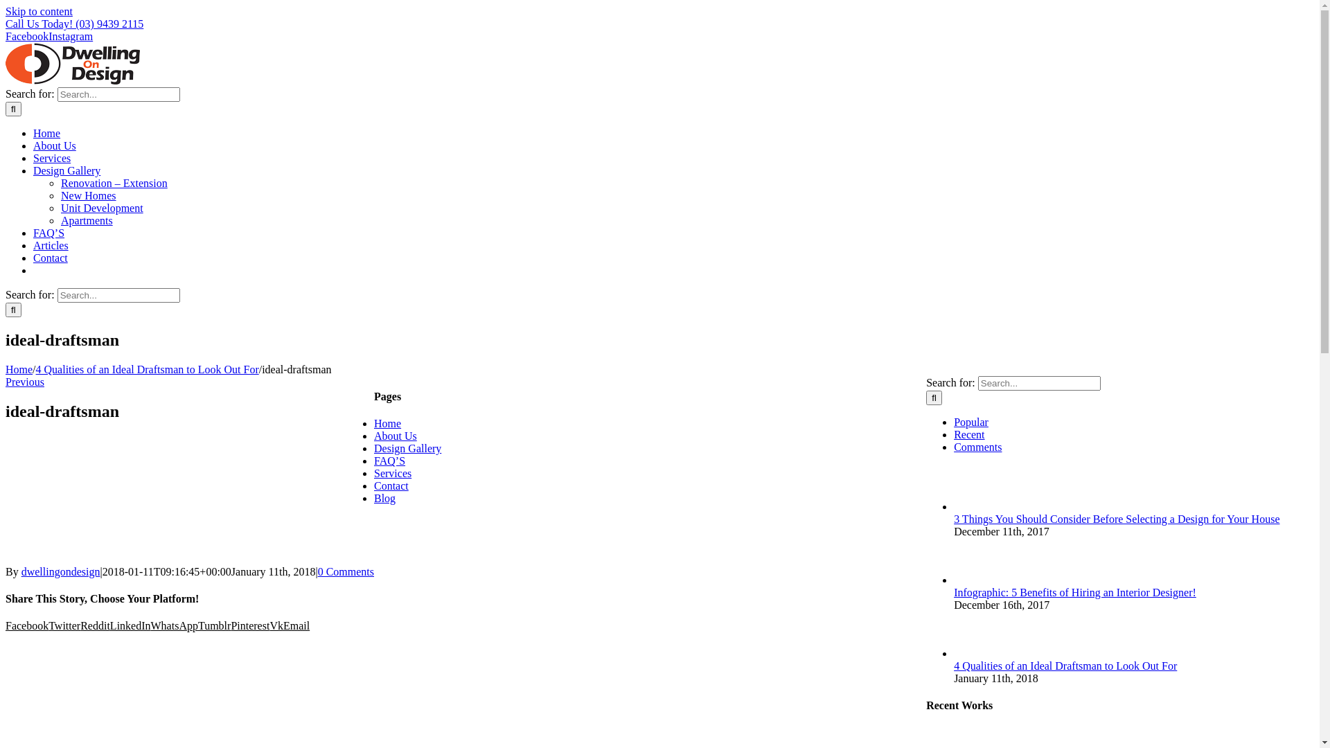 This screenshot has width=1330, height=748. Describe the element at coordinates (75, 24) in the screenshot. I see `Call Us Today! (03) 9439 2115` at that location.